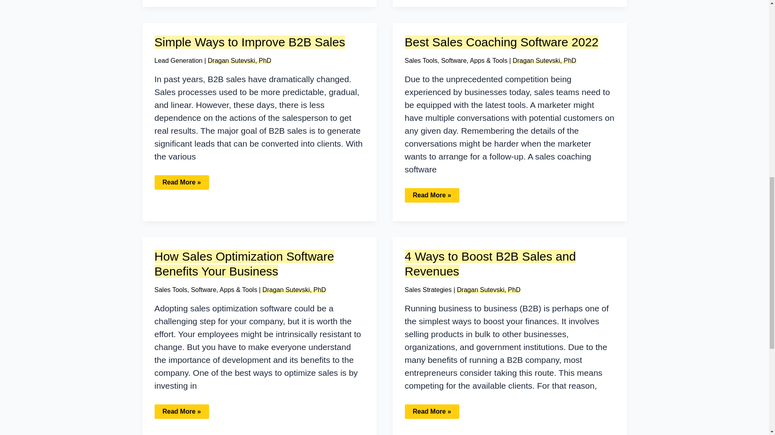  What do you see at coordinates (294, 289) in the screenshot?
I see `View all posts by Dragan Sutevski, PhD` at bounding box center [294, 289].